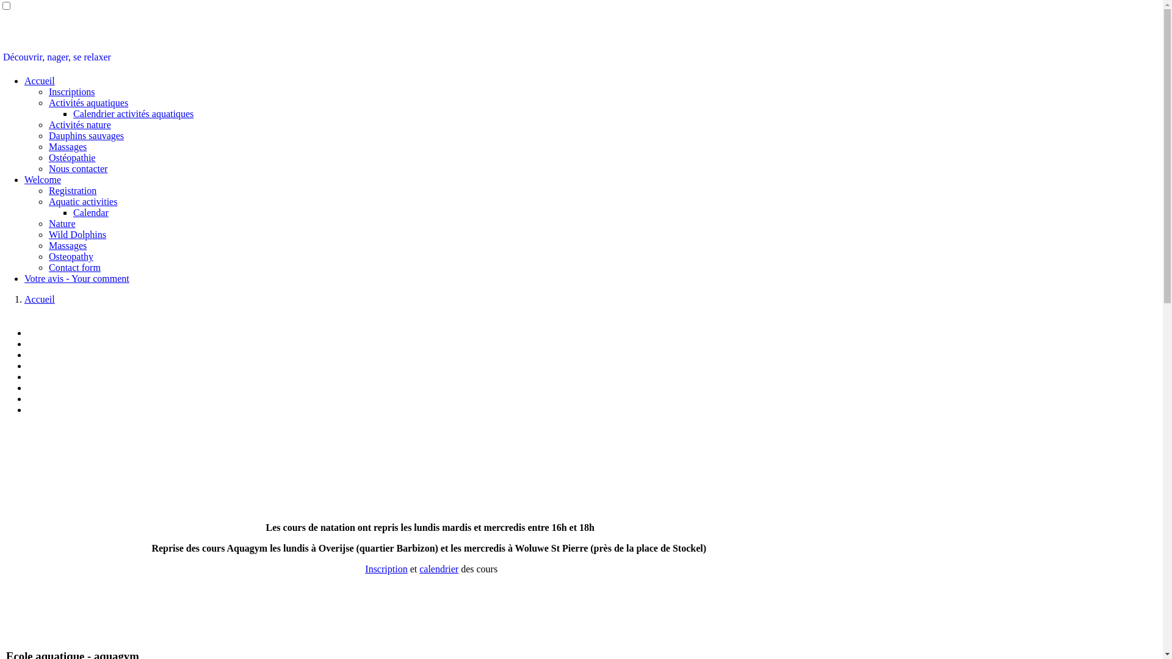 The width and height of the screenshot is (1172, 659). I want to click on Osteopathy, so click(71, 256).